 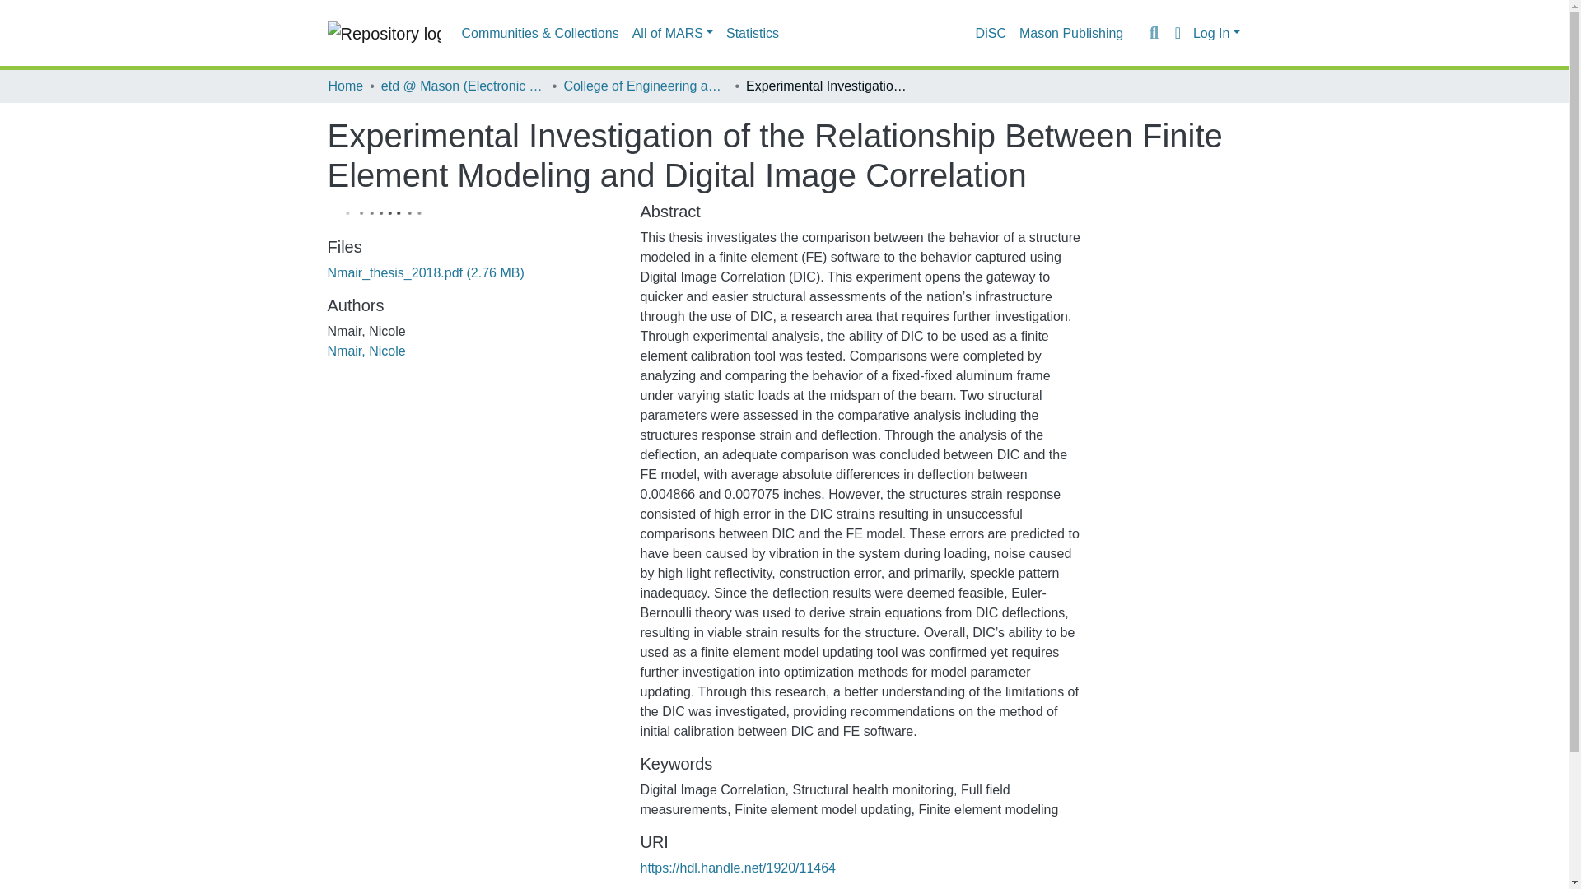 I want to click on College of Engineering and Computing, so click(x=645, y=86).